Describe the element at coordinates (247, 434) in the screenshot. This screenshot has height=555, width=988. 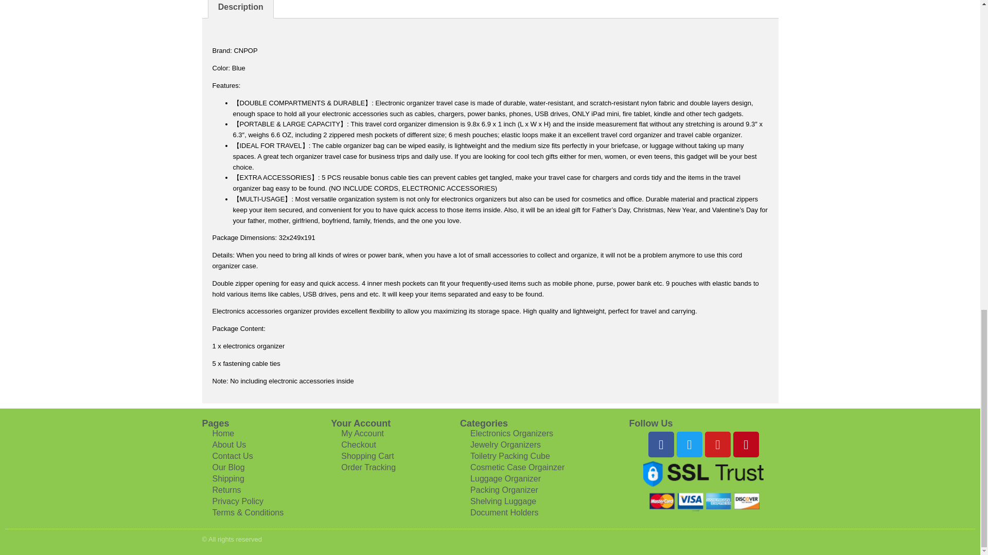
I see `Home` at that location.